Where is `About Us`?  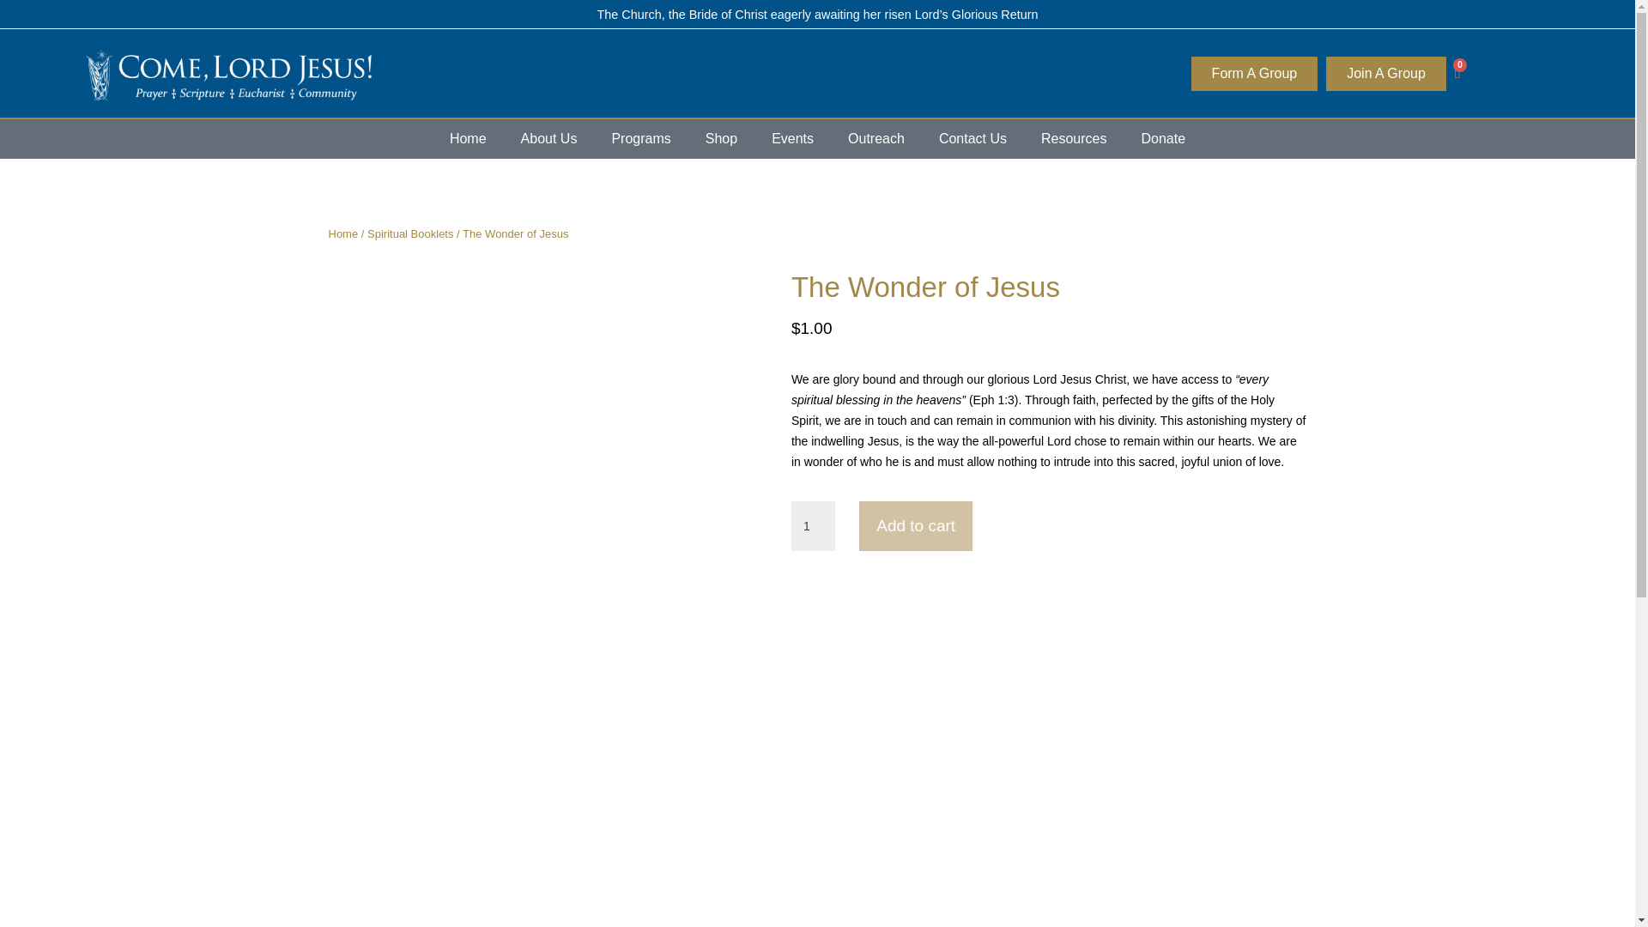 About Us is located at coordinates (549, 139).